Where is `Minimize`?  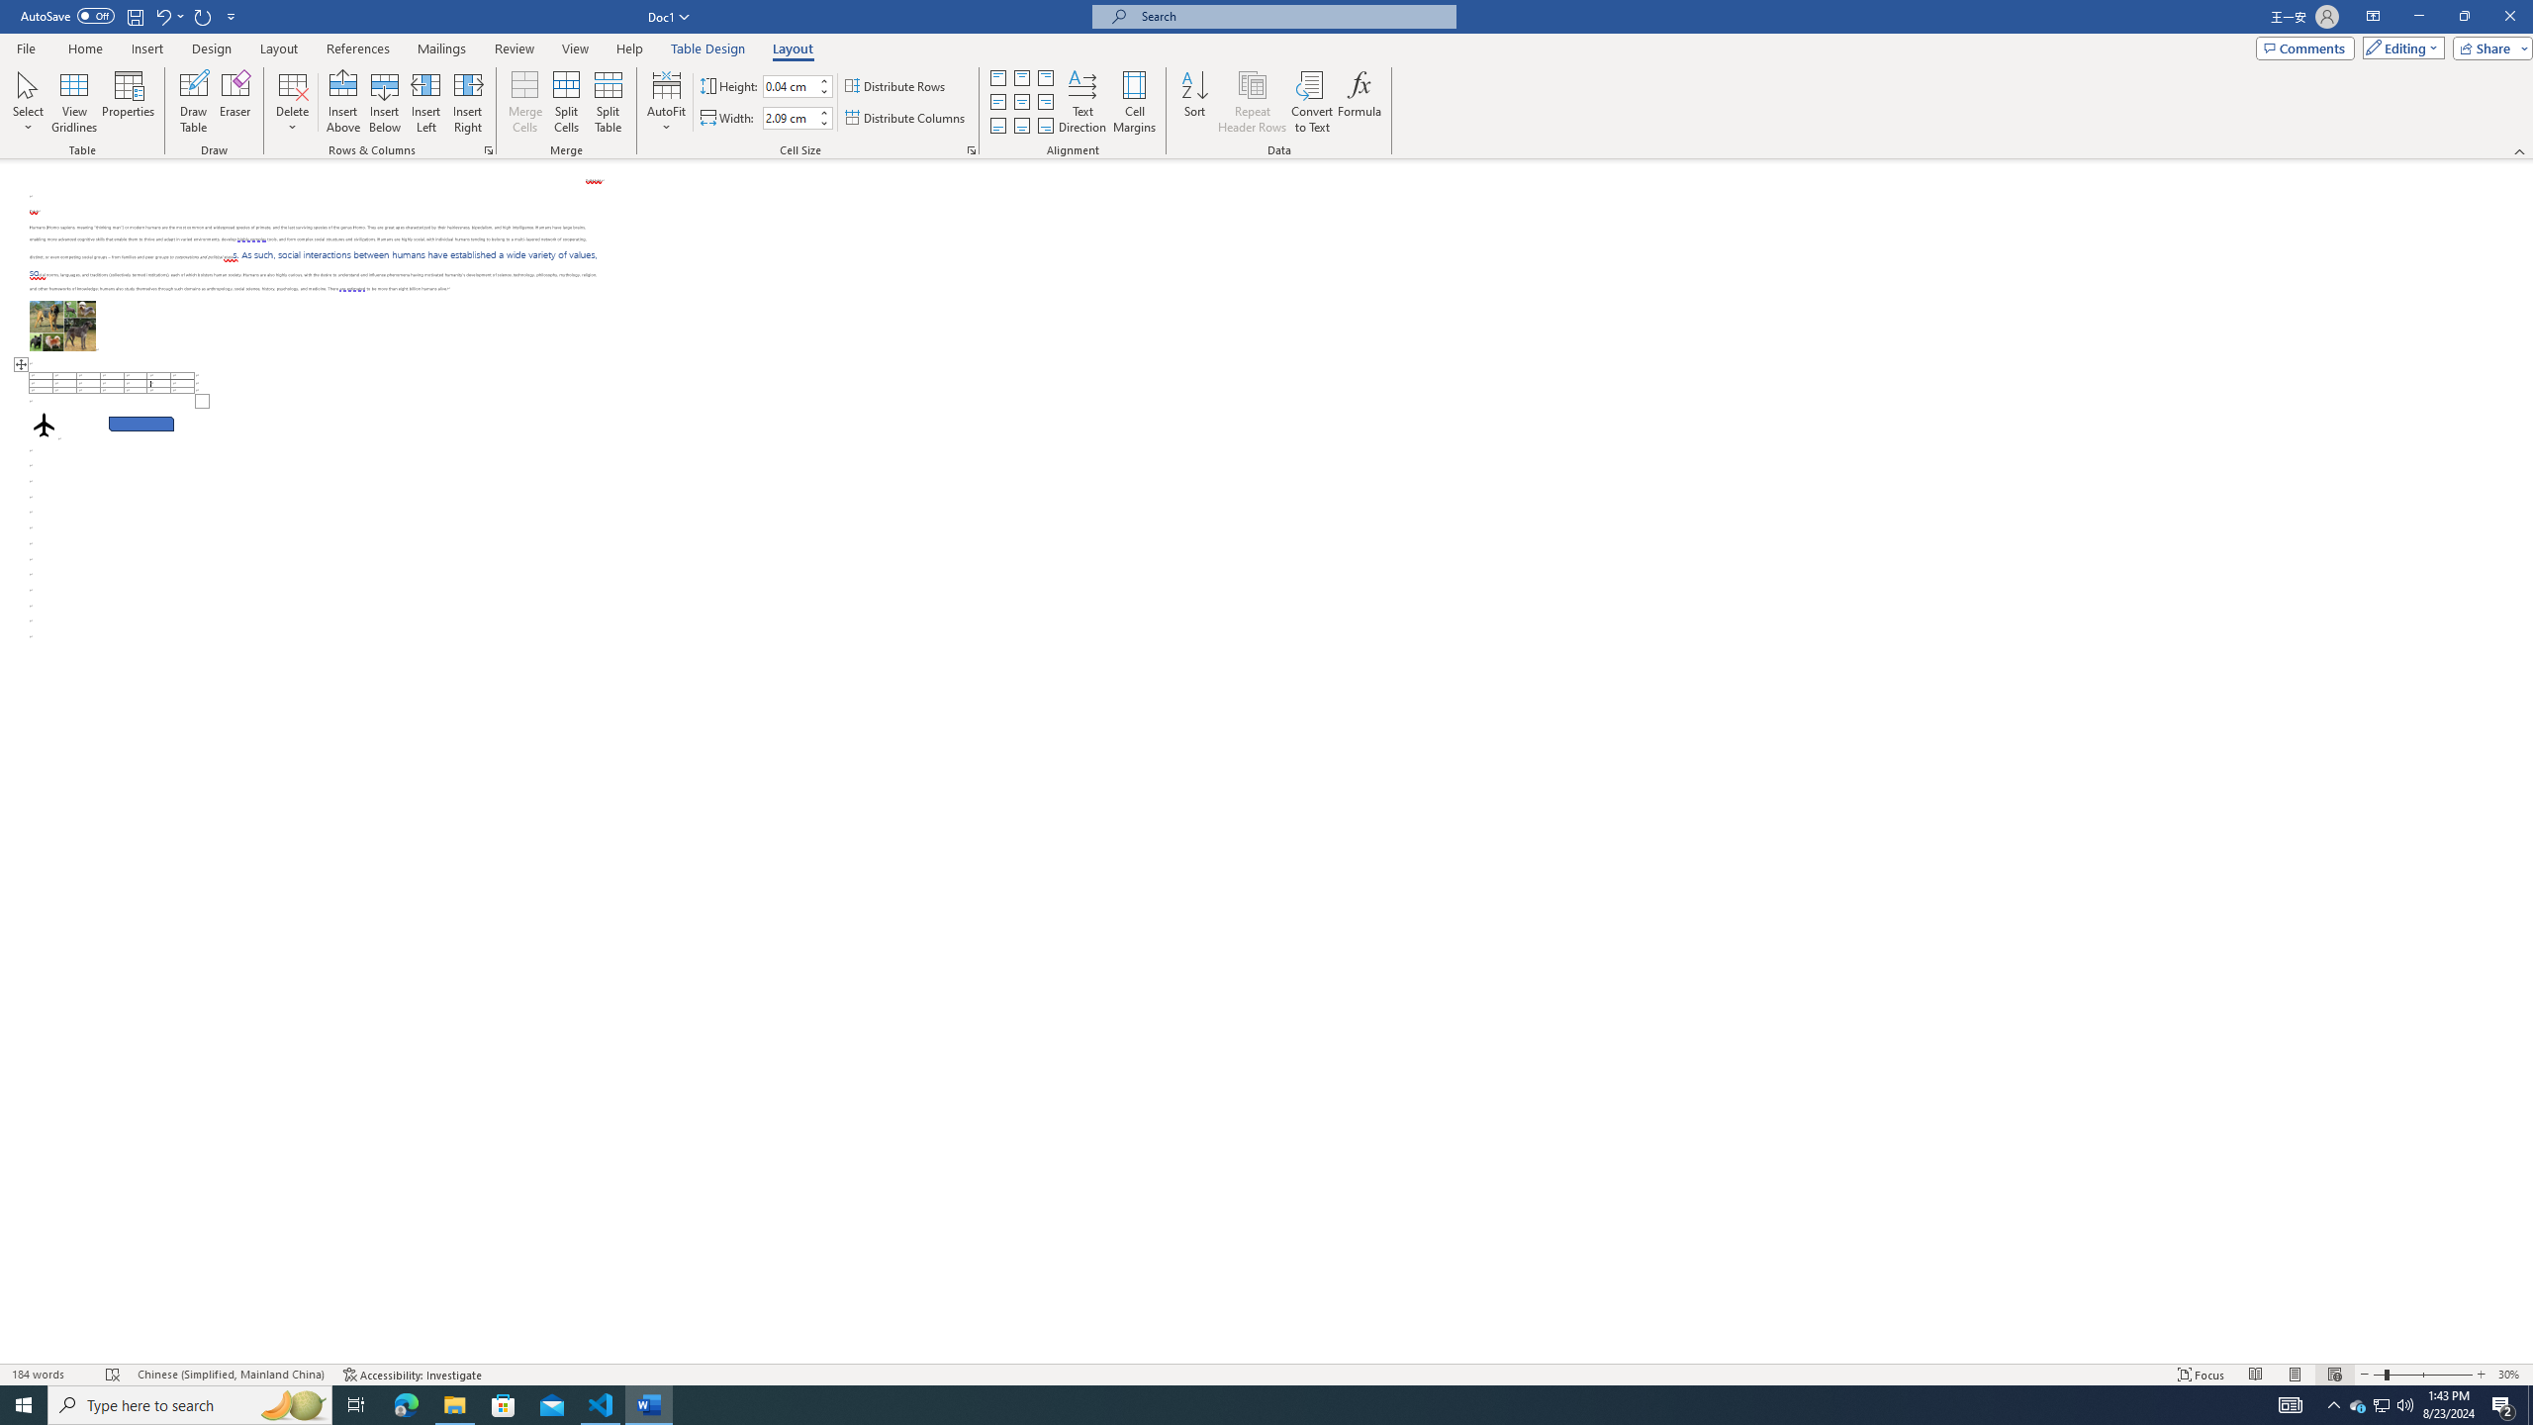
Minimize is located at coordinates (2418, 17).